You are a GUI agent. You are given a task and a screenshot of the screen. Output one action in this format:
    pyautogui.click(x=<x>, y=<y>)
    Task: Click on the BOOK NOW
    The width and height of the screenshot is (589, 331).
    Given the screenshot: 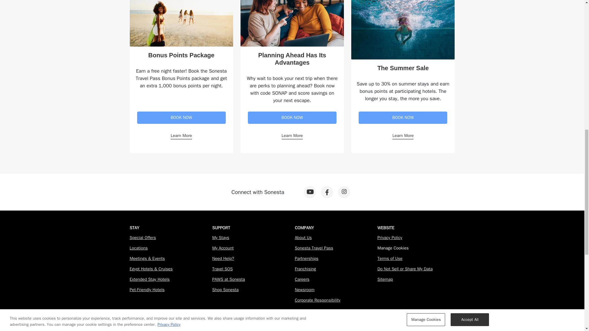 What is the action you would take?
    pyautogui.click(x=403, y=117)
    